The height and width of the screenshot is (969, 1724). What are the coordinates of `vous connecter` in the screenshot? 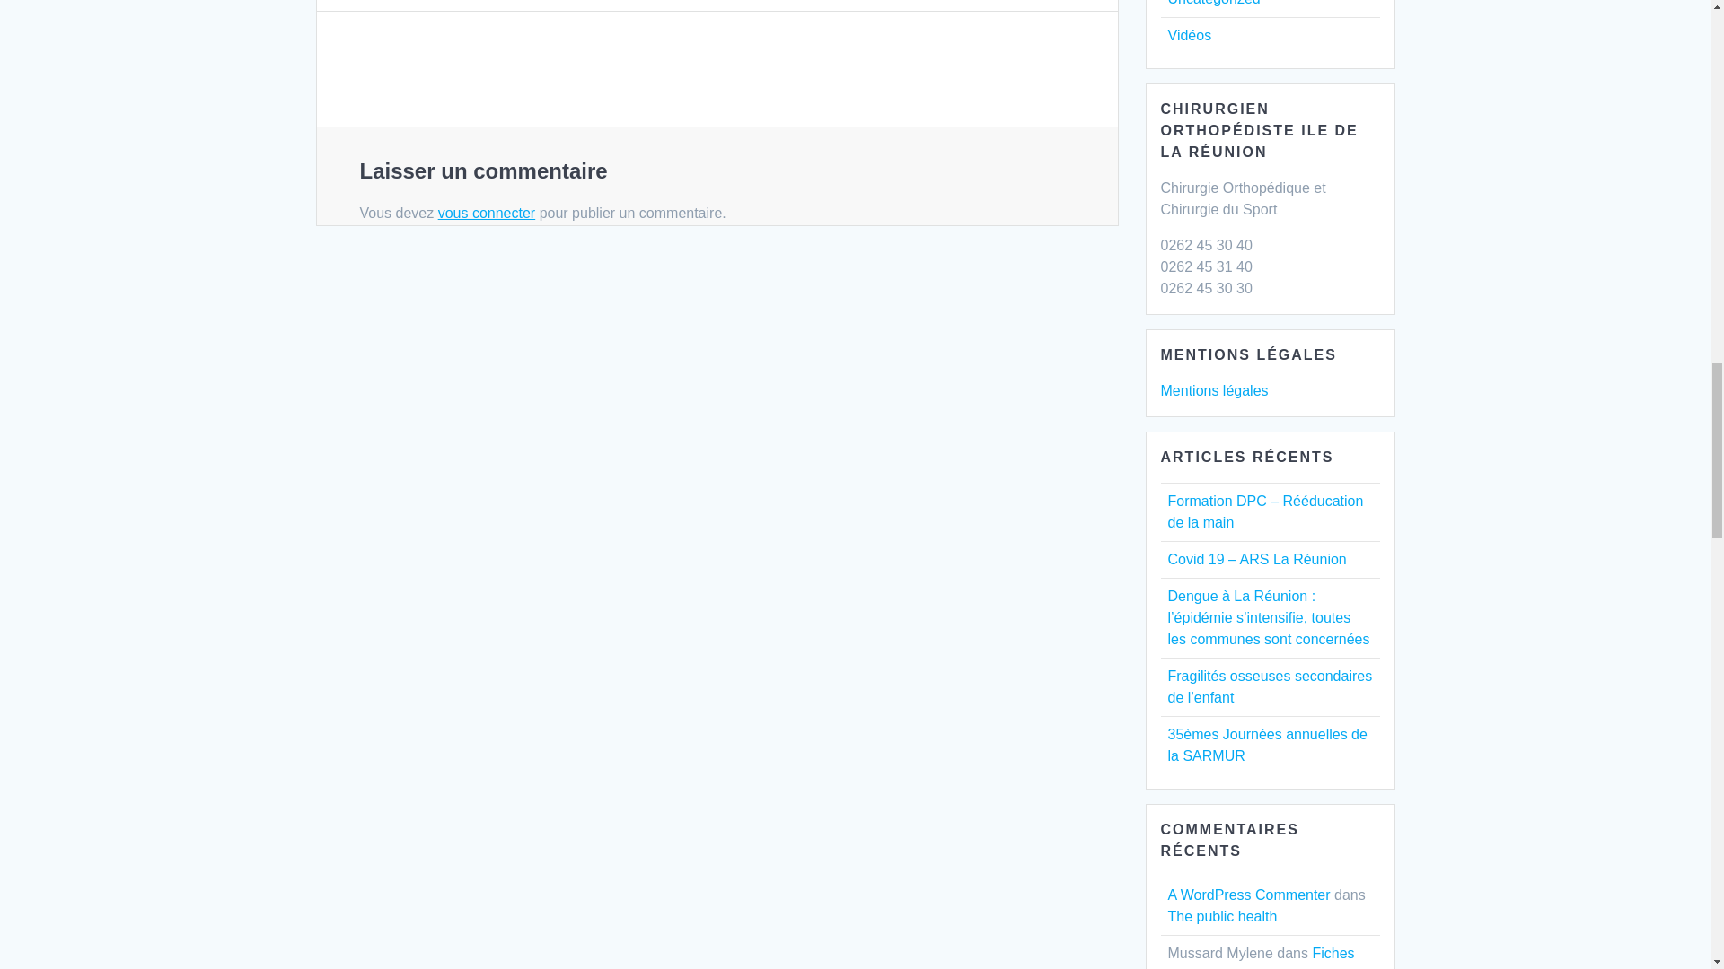 It's located at (487, 213).